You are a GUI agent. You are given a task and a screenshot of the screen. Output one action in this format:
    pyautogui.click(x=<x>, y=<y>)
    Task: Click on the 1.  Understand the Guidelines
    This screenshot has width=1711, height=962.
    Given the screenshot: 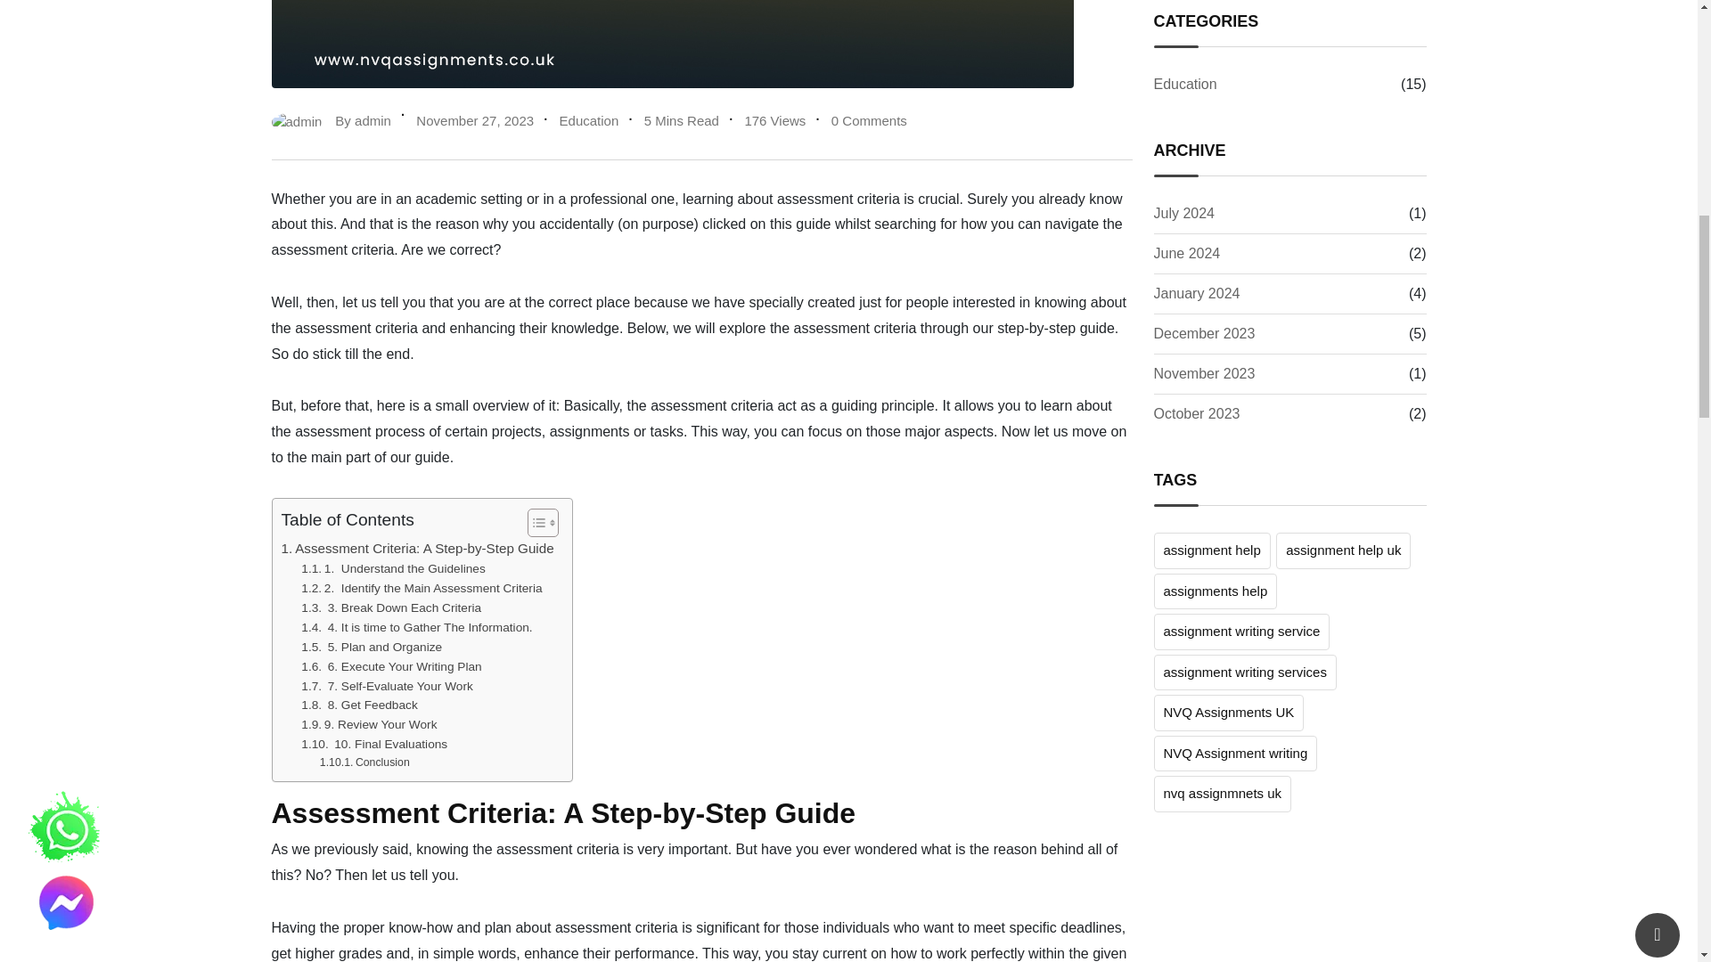 What is the action you would take?
    pyautogui.click(x=392, y=568)
    